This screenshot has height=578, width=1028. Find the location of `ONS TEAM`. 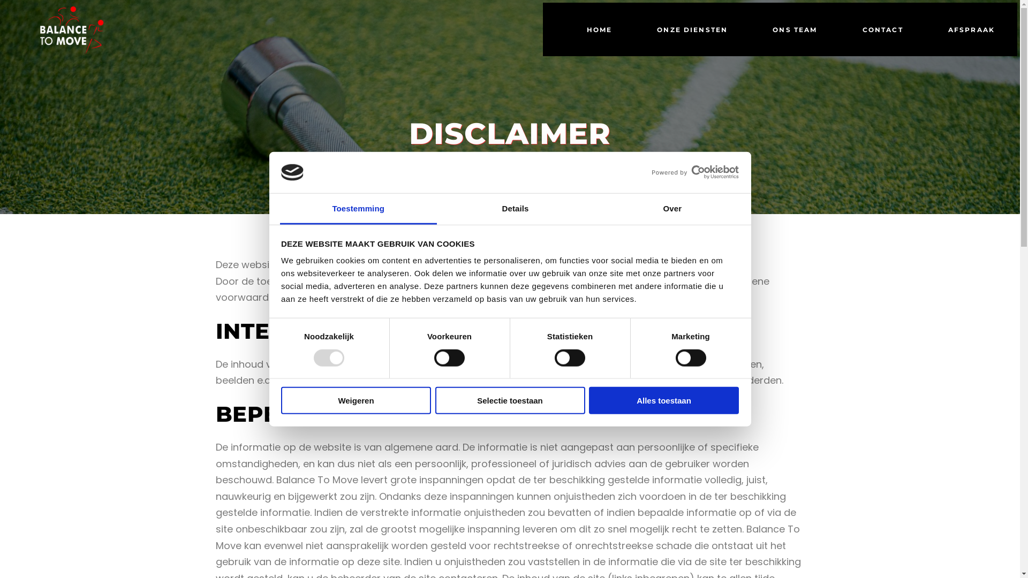

ONS TEAM is located at coordinates (795, 30).